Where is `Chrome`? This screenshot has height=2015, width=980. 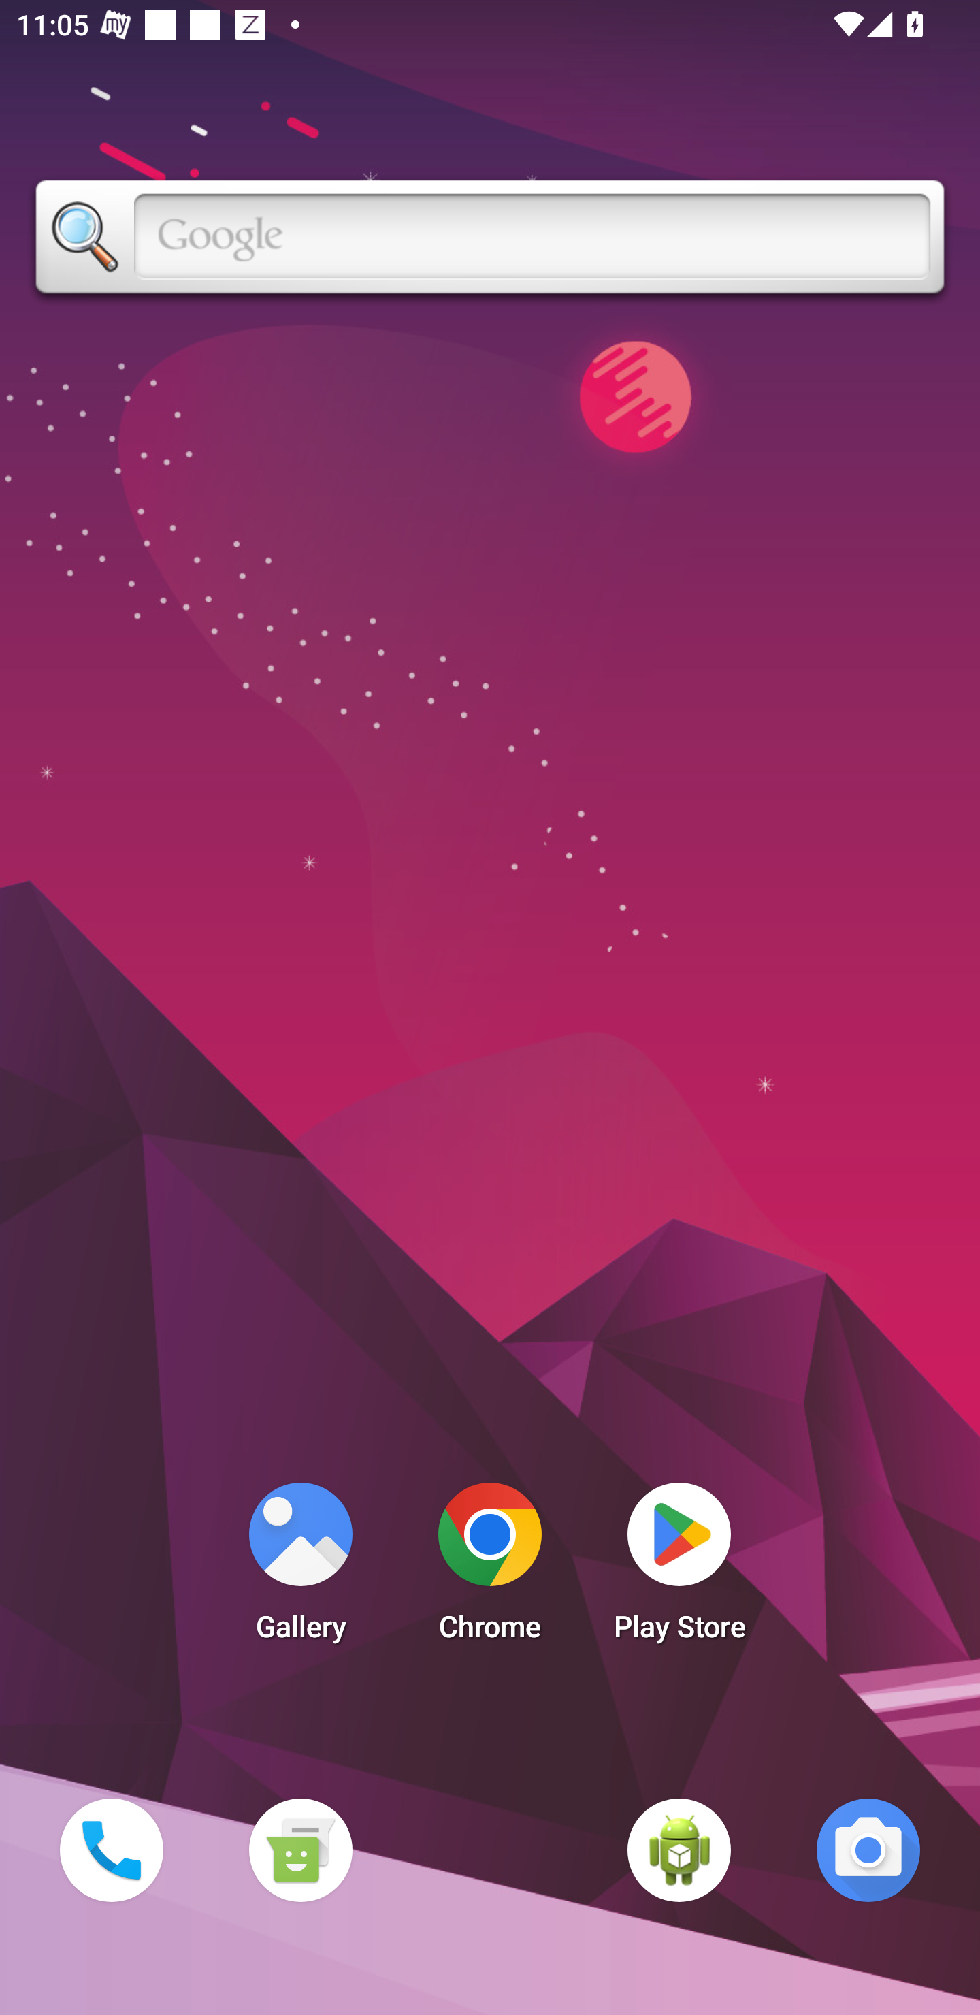 Chrome is located at coordinates (490, 1568).